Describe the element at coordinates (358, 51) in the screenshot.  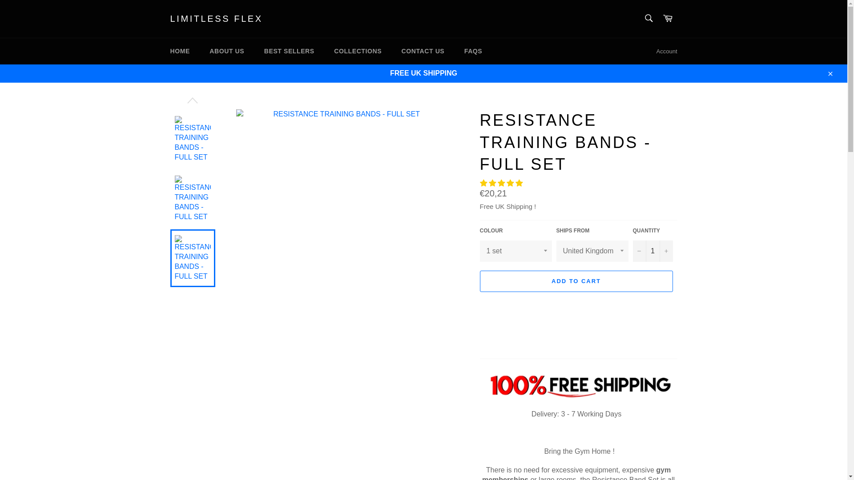
I see `COLLECTIONS` at that location.